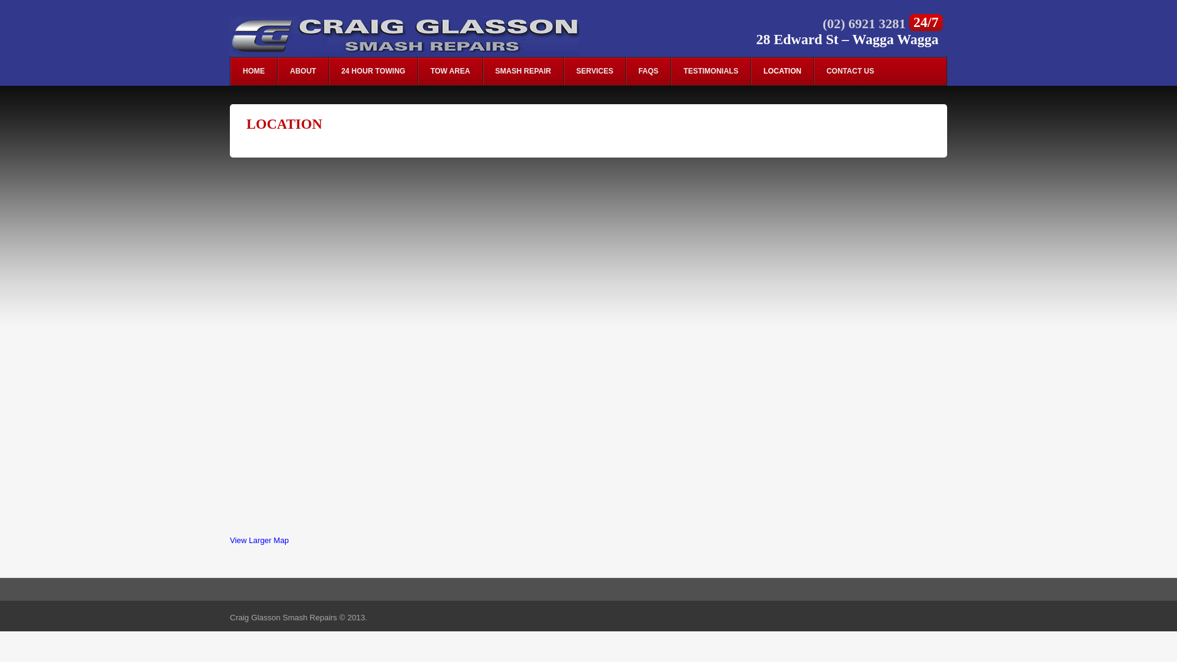  I want to click on ABOUT, so click(303, 72).